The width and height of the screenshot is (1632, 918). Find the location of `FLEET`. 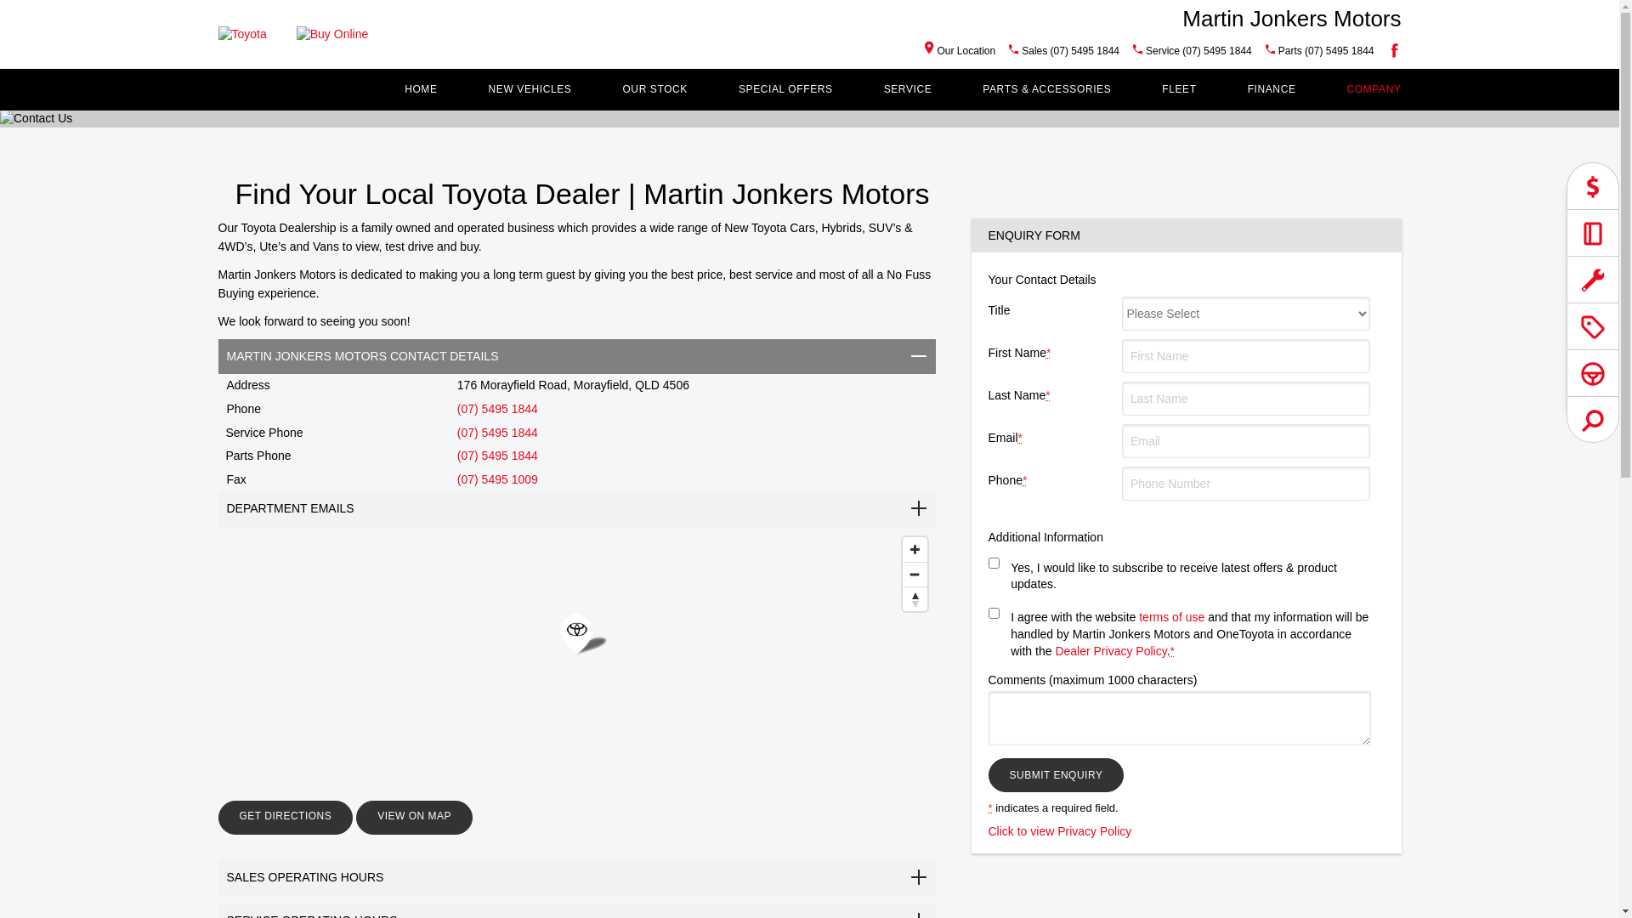

FLEET is located at coordinates (1179, 90).